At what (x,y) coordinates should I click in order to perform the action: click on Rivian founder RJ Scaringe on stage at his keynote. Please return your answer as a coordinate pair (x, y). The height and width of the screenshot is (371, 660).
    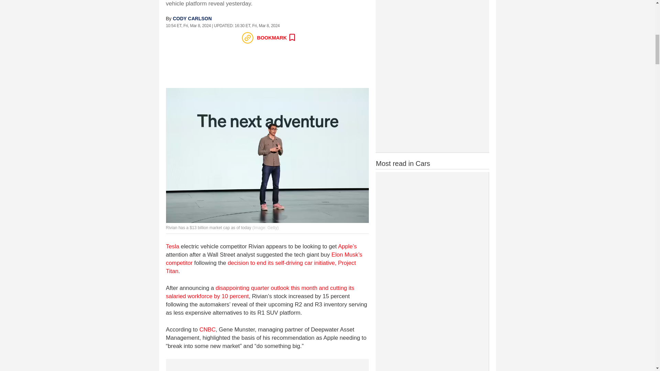
    Looking at the image, I should click on (267, 155).